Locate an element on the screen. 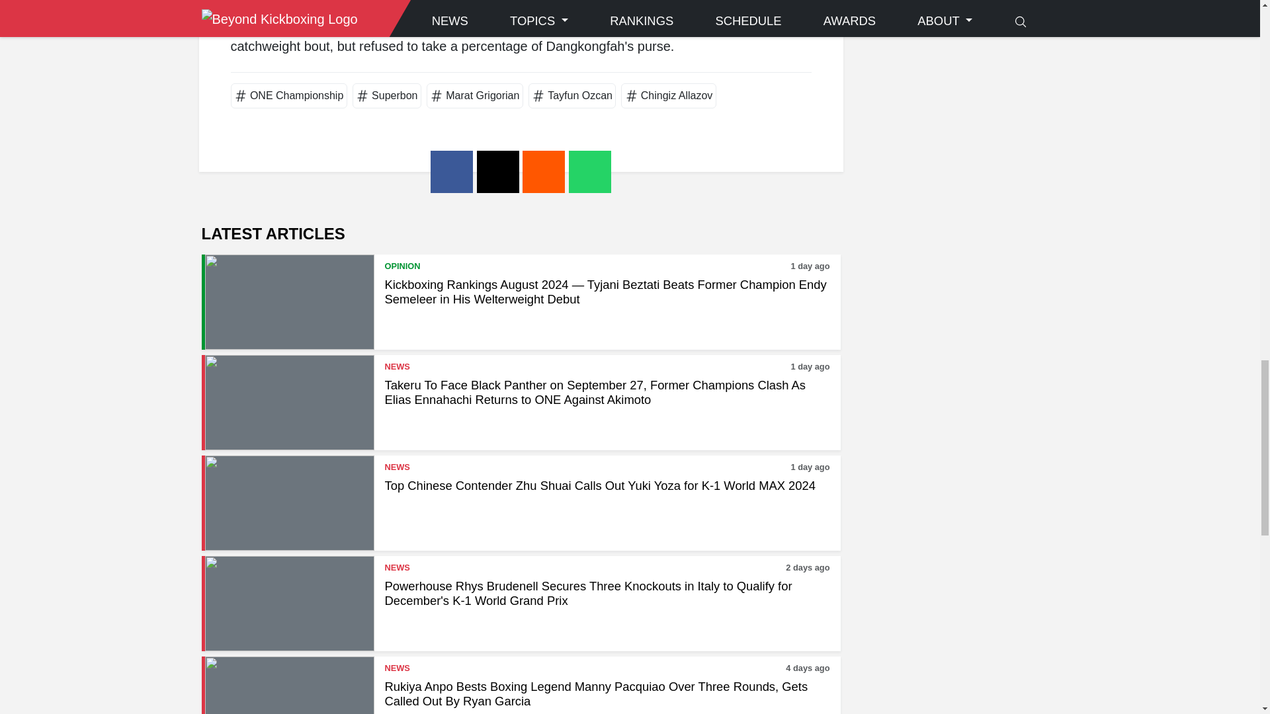  Chingiz Allazov is located at coordinates (677, 95).